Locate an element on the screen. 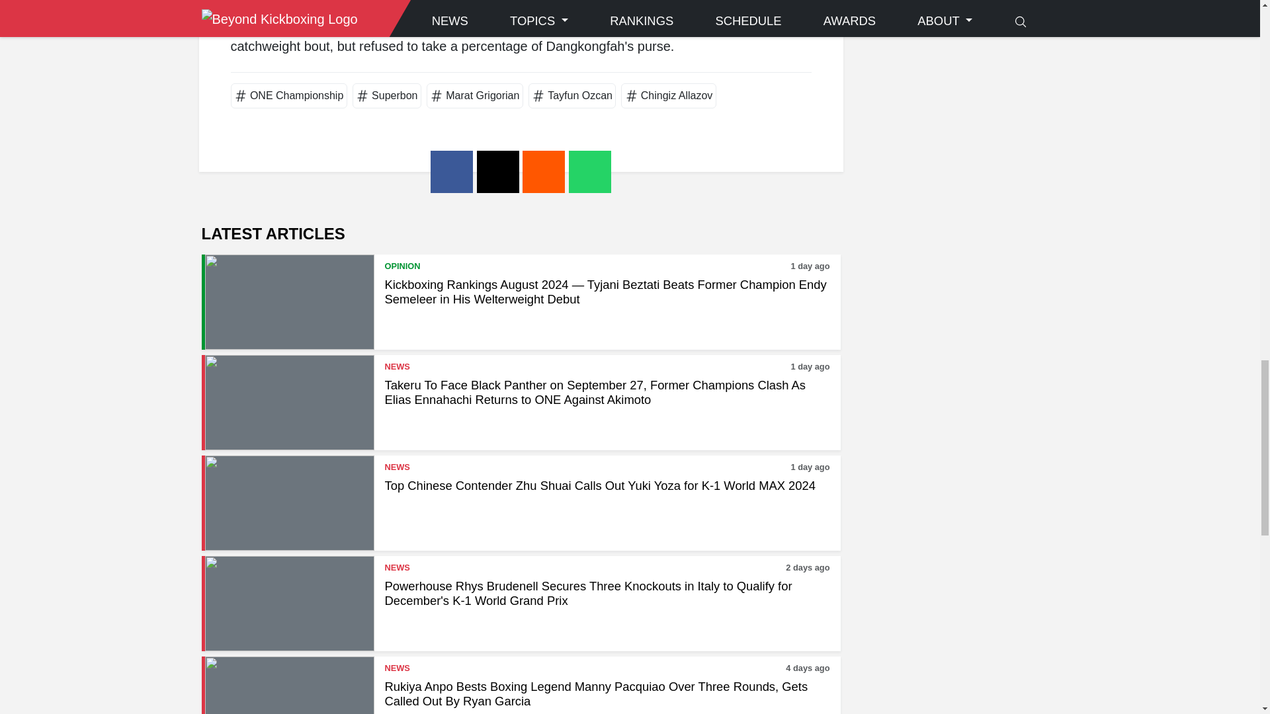  Chingiz Allazov is located at coordinates (677, 95).